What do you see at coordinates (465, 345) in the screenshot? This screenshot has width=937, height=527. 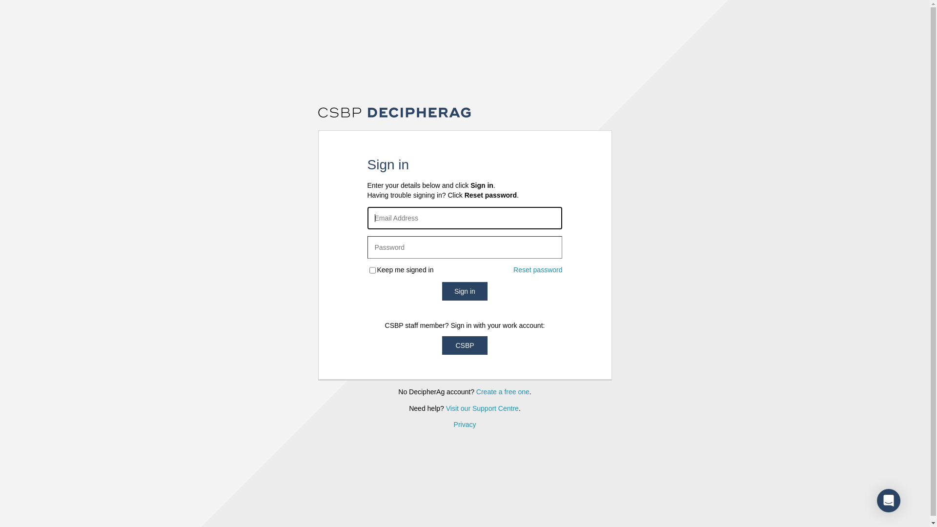 I see `CSBP` at bounding box center [465, 345].